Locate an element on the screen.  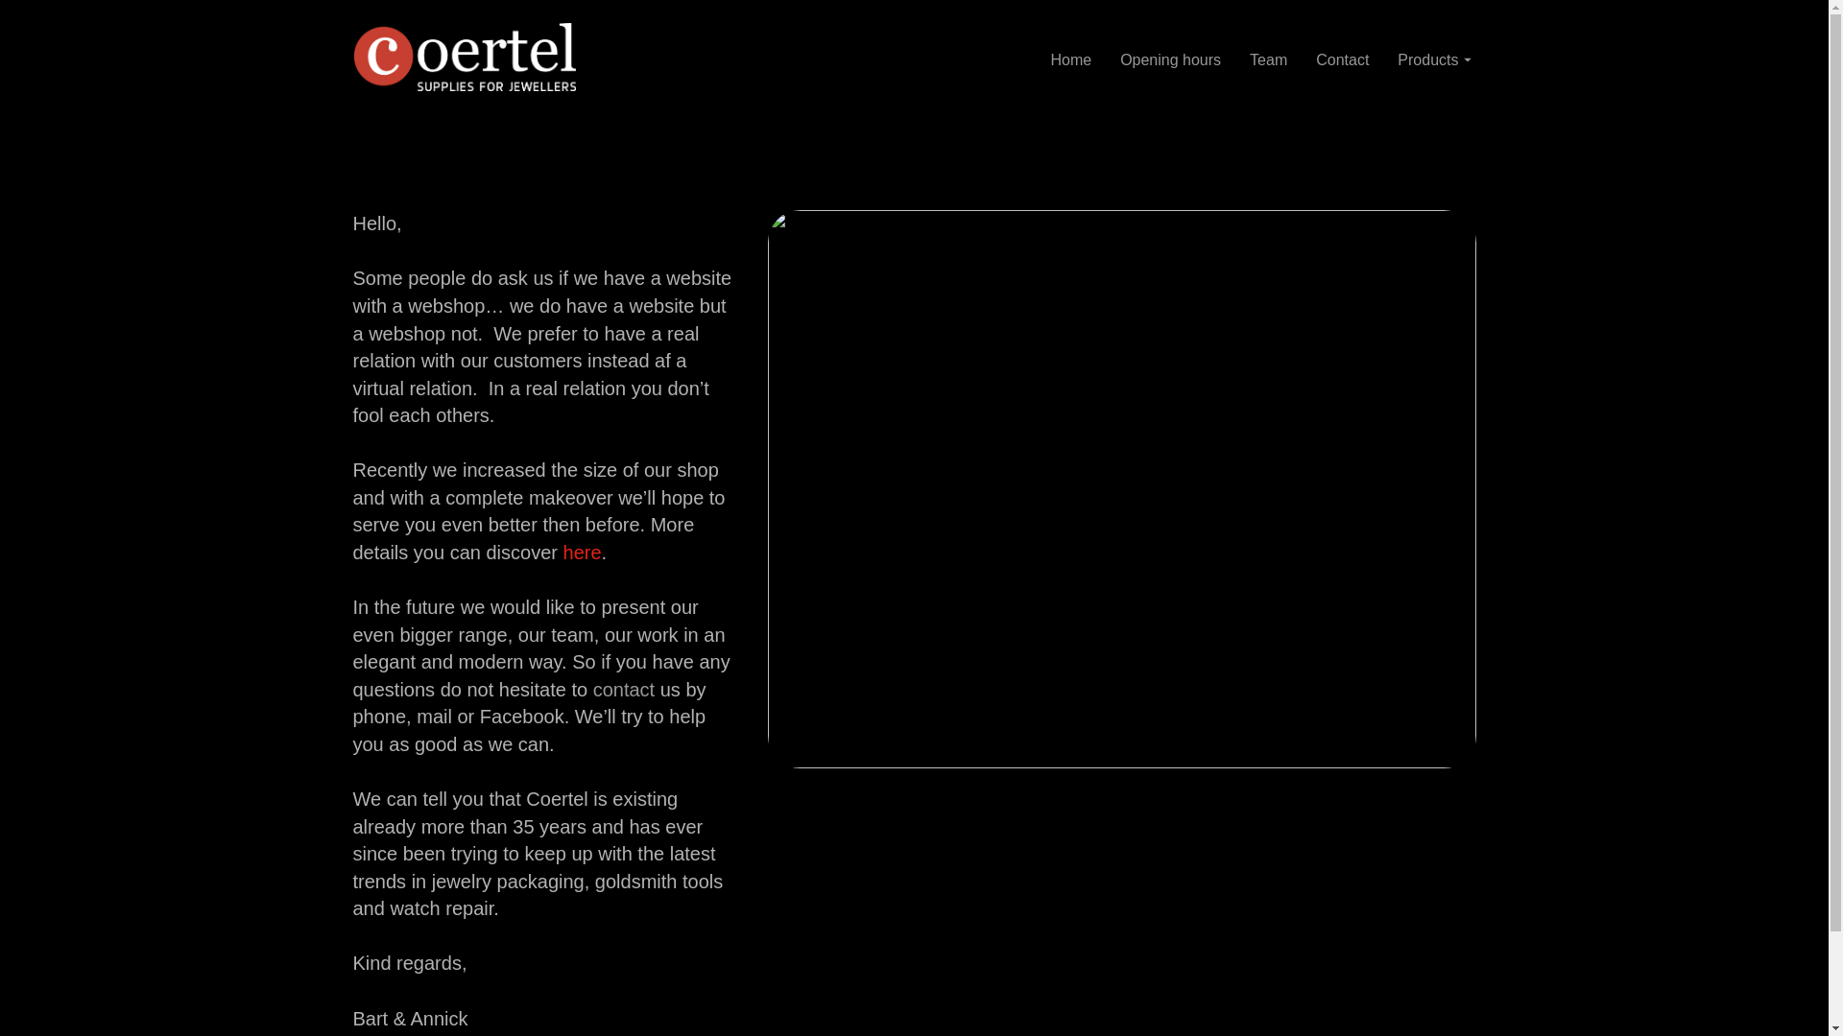
Home is located at coordinates (1071, 59).